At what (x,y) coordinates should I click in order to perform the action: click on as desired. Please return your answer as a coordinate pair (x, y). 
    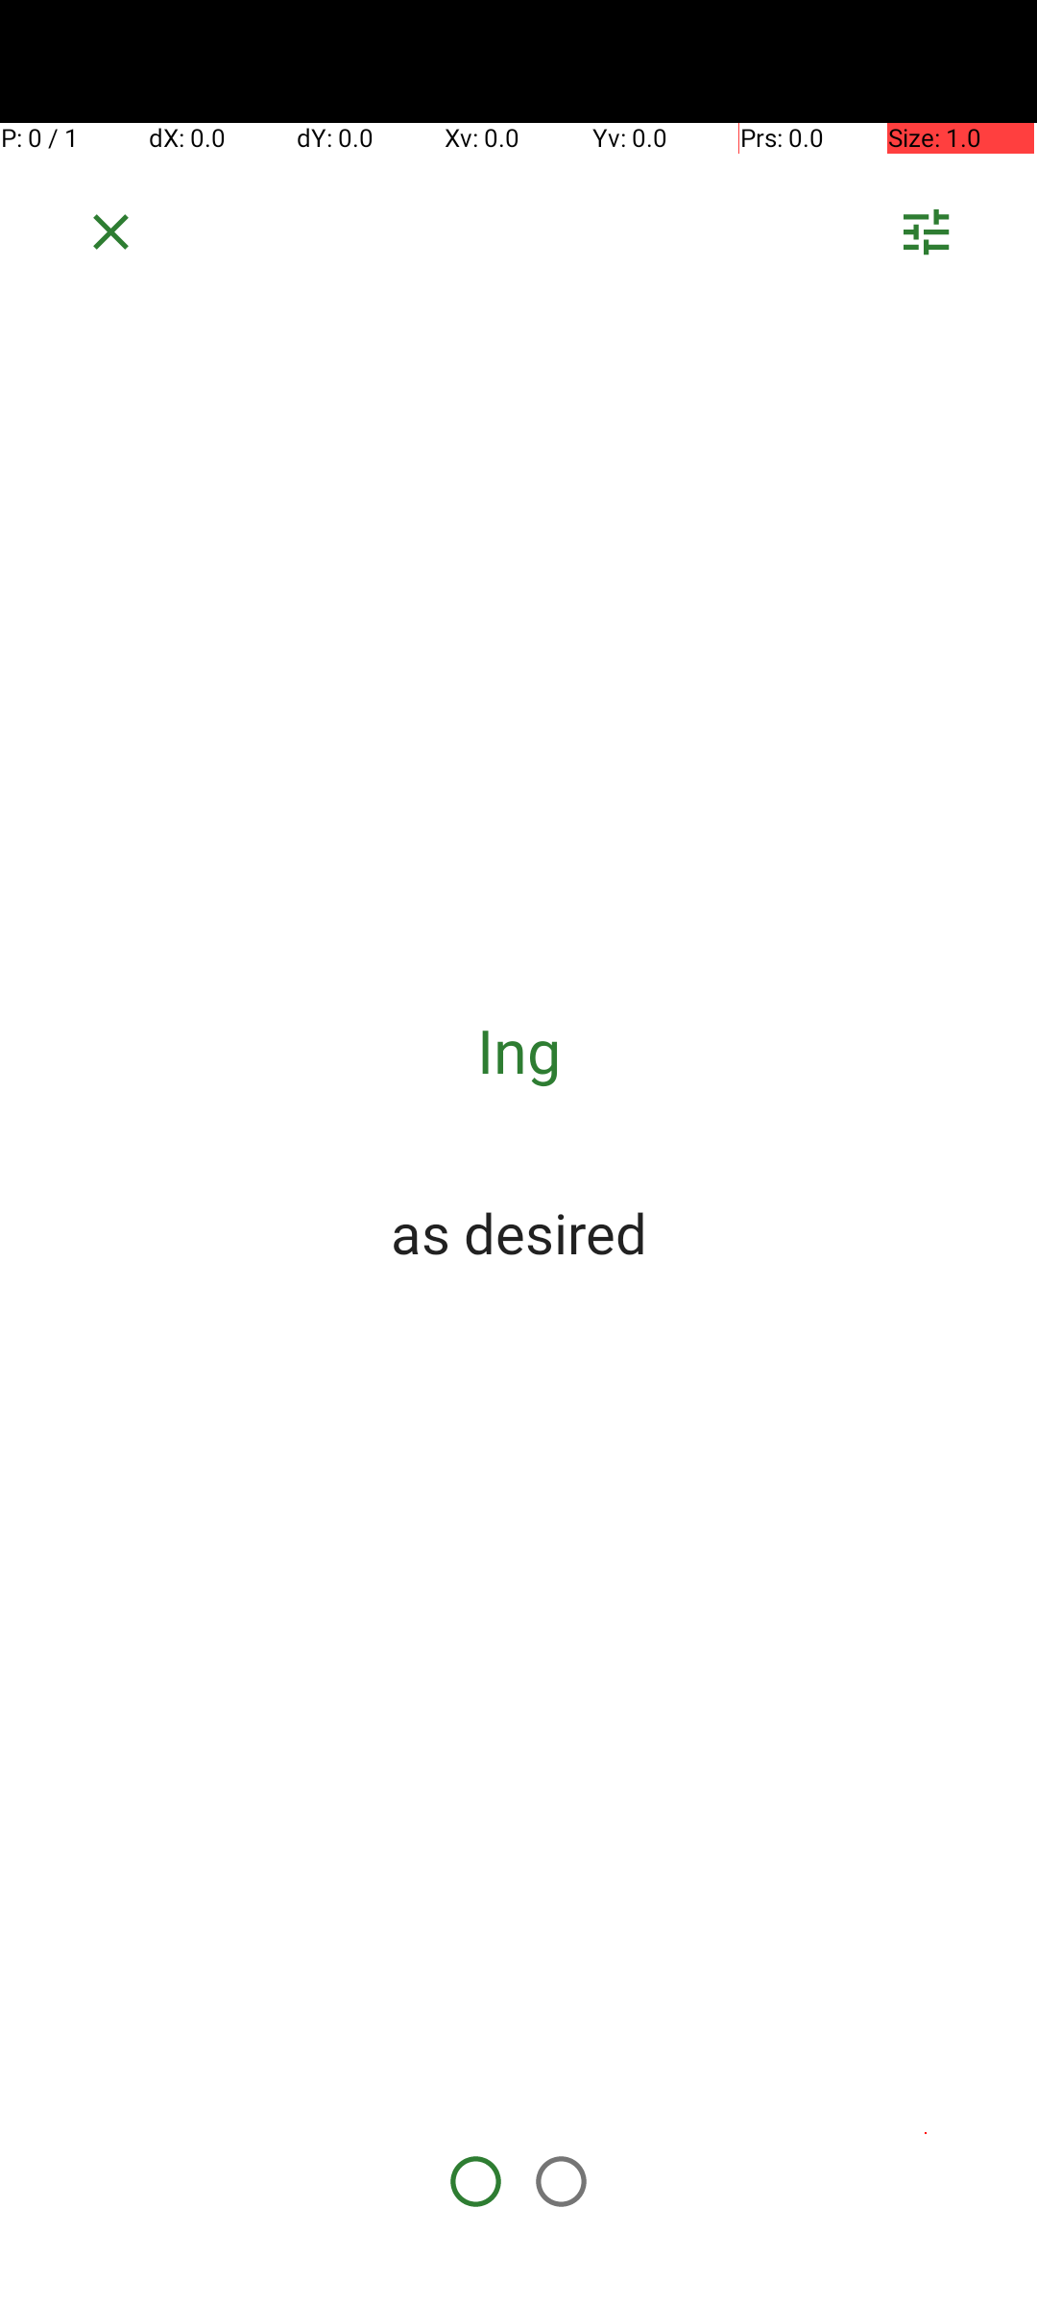
    Looking at the image, I should click on (518, 1232).